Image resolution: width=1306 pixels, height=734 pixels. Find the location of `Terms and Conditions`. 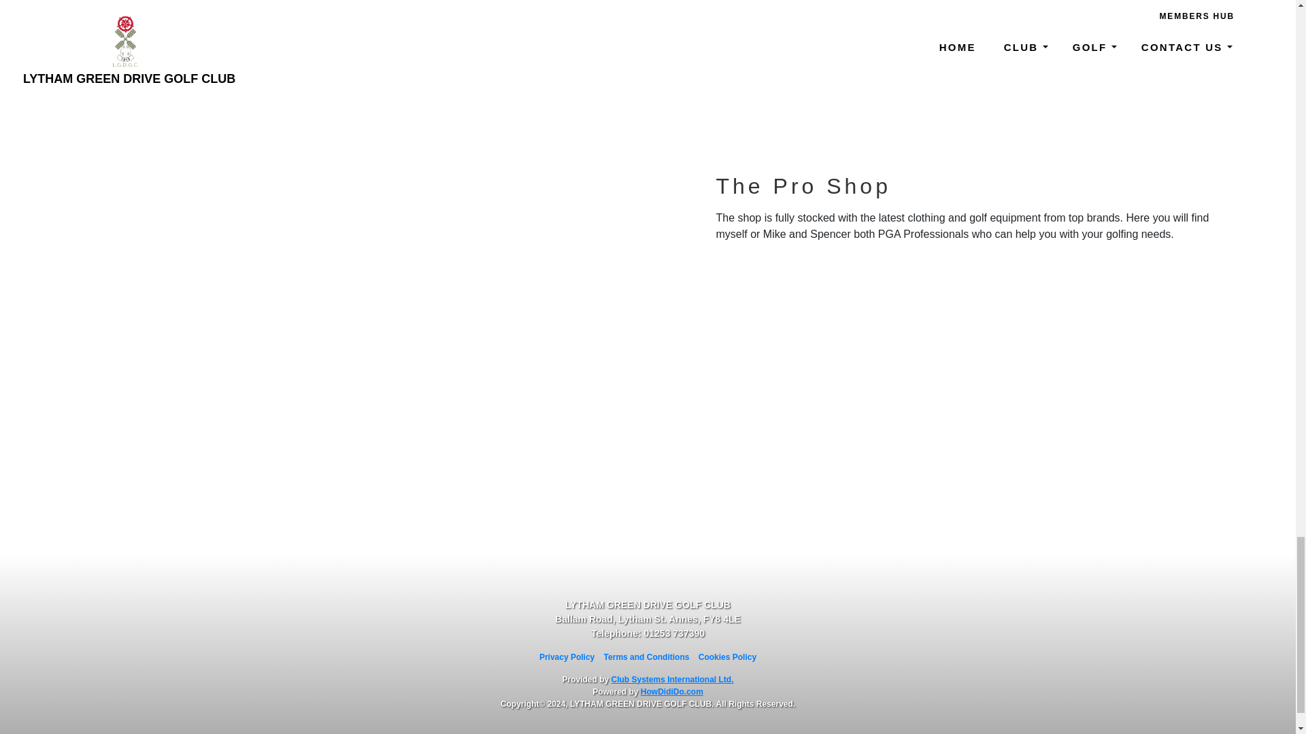

Terms and Conditions is located at coordinates (646, 657).